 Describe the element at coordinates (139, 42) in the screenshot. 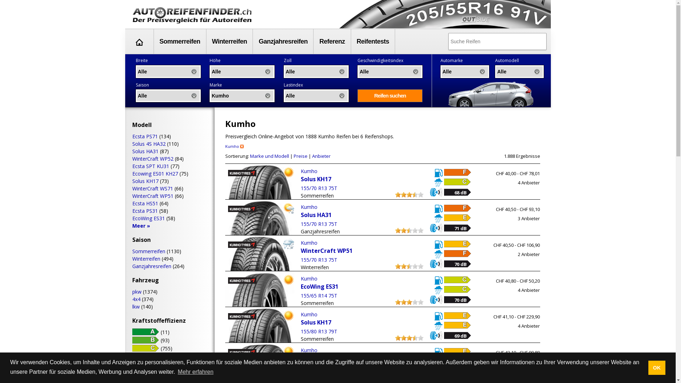

I see `Autoreifenfinder` at that location.